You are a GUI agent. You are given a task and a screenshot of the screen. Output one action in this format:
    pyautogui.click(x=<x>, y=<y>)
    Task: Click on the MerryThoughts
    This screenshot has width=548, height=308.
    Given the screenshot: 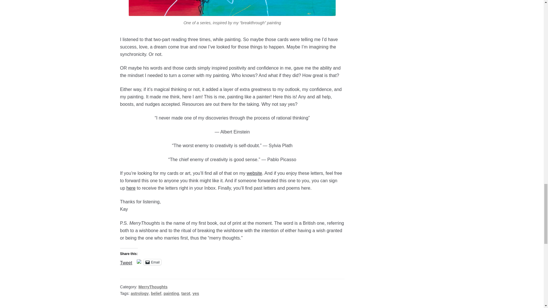 What is the action you would take?
    pyautogui.click(x=153, y=287)
    